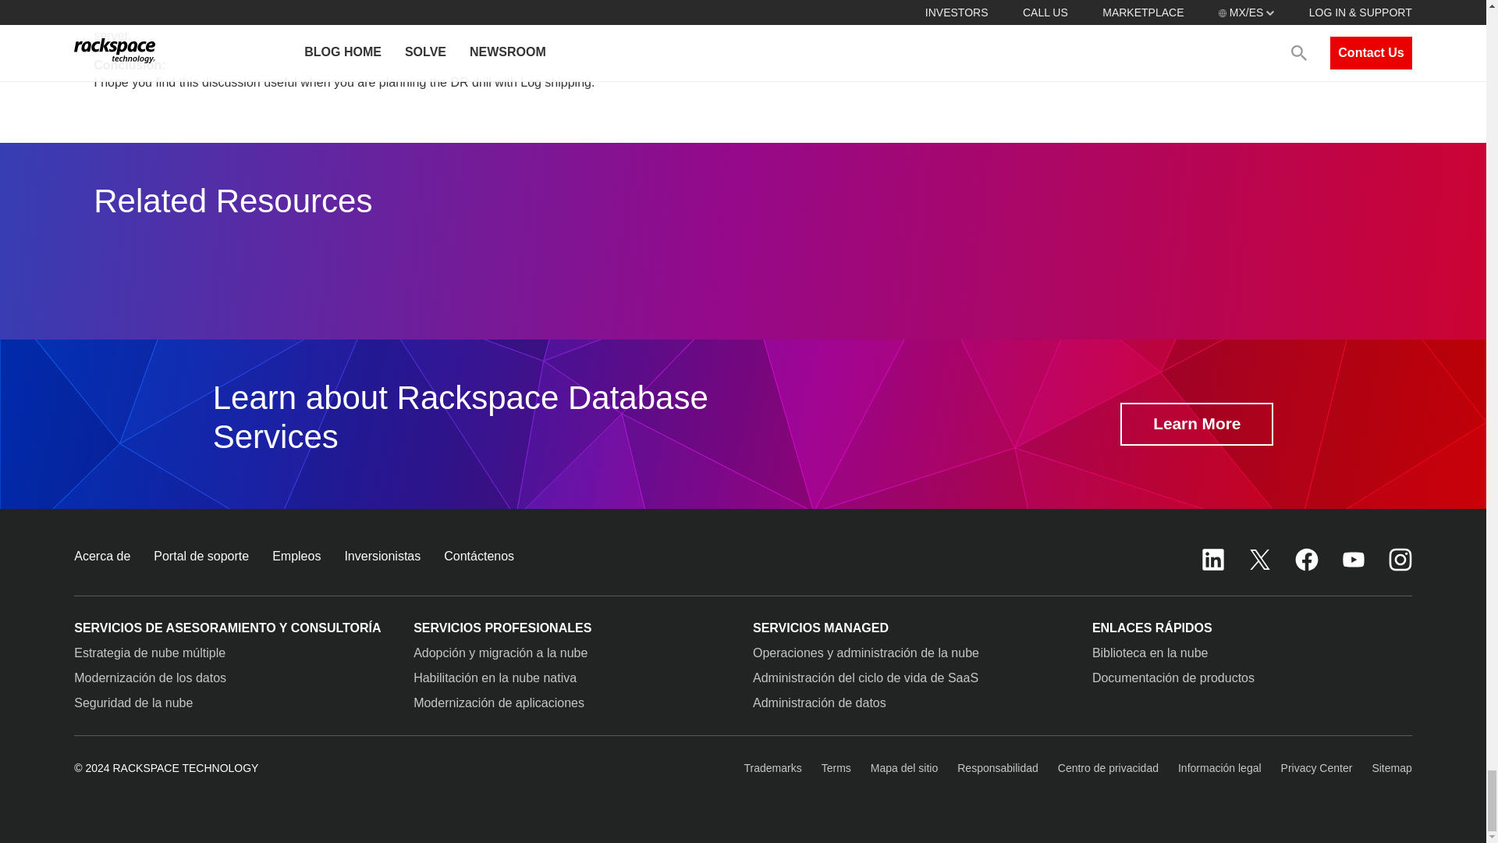 This screenshot has height=843, width=1498. Describe the element at coordinates (1197, 425) in the screenshot. I see `Learn More` at that location.